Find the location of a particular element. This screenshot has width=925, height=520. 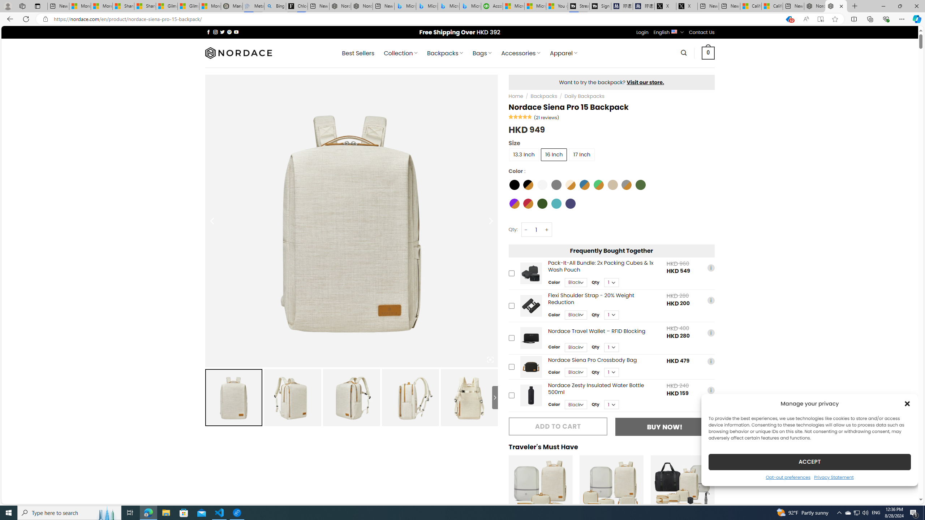

Rated 4.70 out of 5 is located at coordinates (521, 116).